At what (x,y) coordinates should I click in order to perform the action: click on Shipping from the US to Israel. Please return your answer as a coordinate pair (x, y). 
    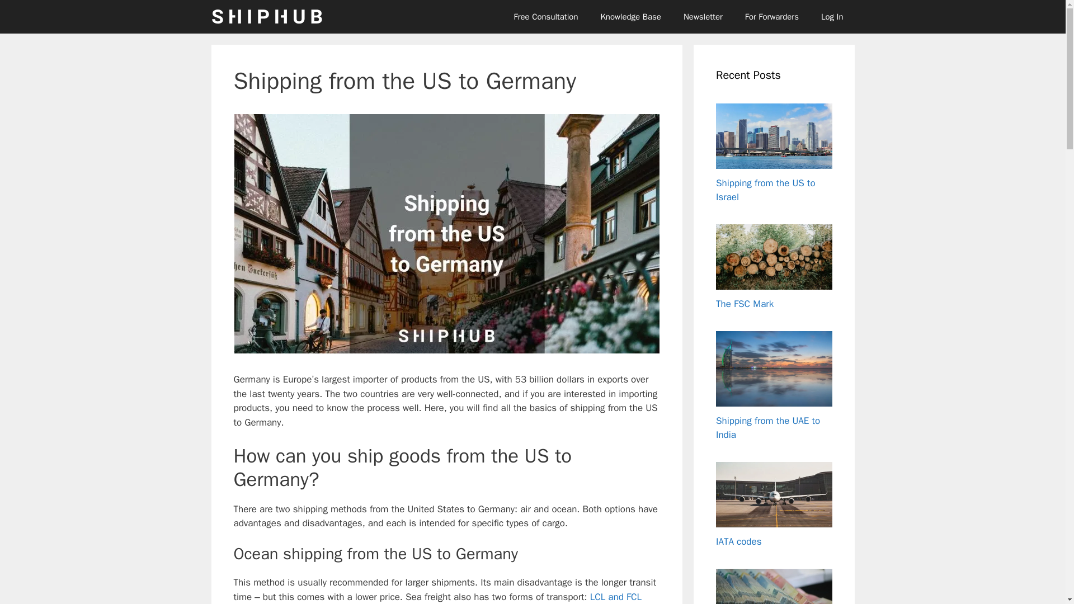
    Looking at the image, I should click on (765, 190).